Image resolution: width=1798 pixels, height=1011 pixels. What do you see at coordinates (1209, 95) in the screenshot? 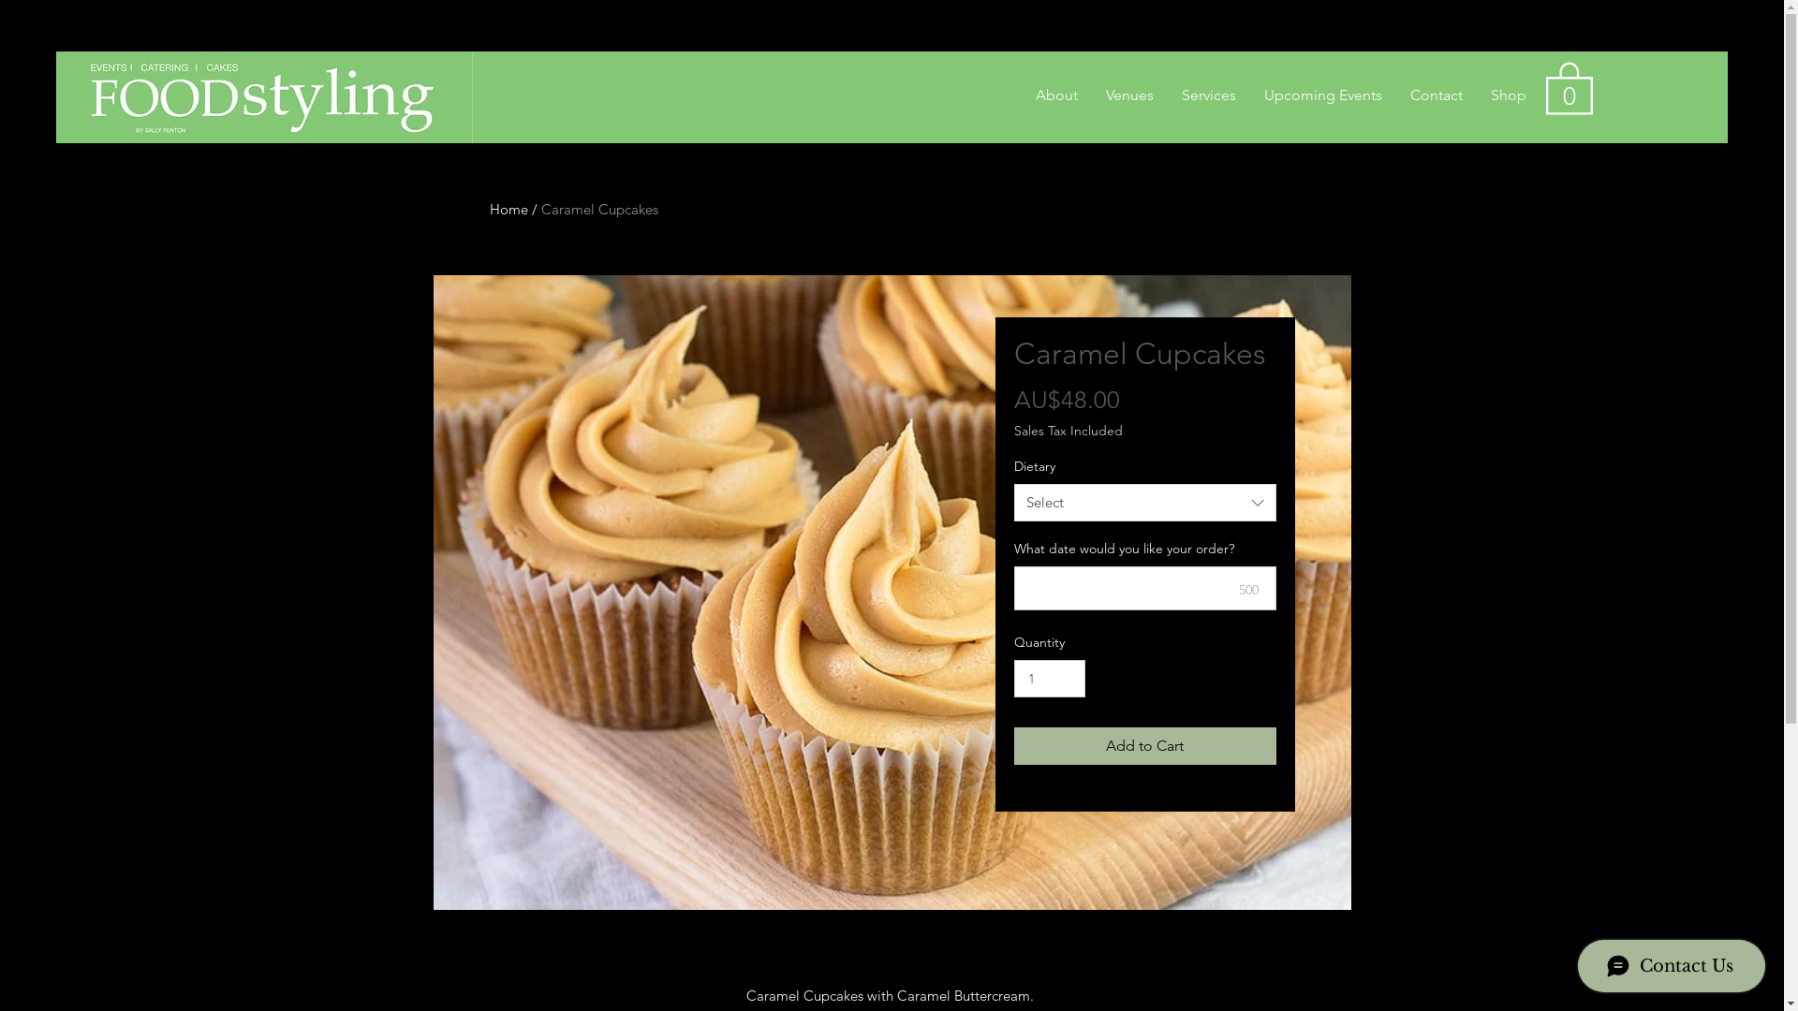
I see `Services` at bounding box center [1209, 95].